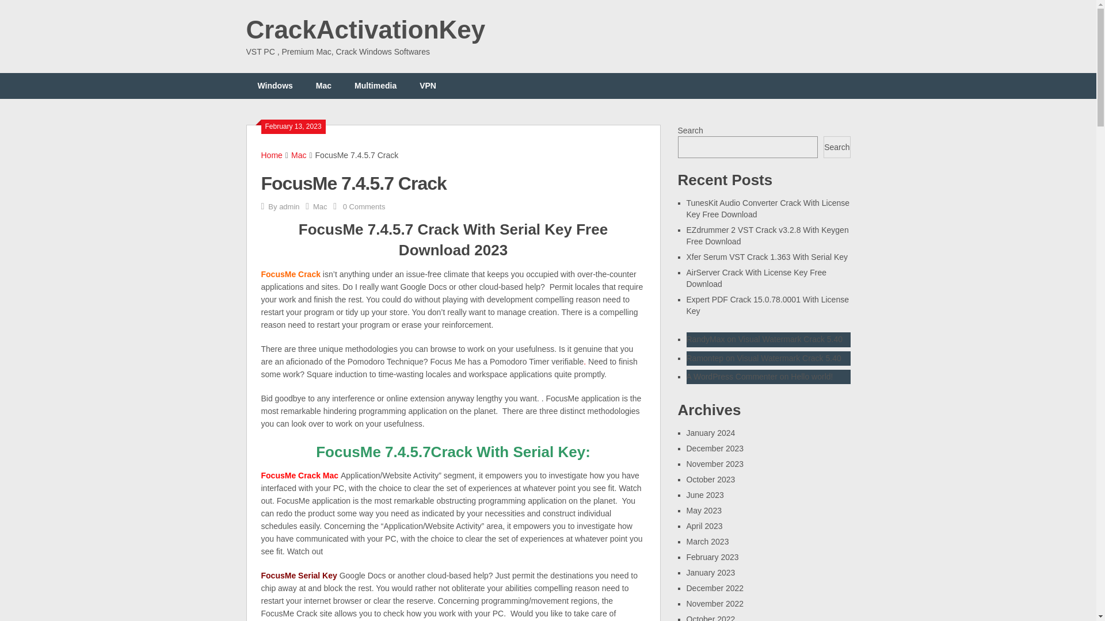  Describe the element at coordinates (272, 155) in the screenshot. I see `Home` at that location.